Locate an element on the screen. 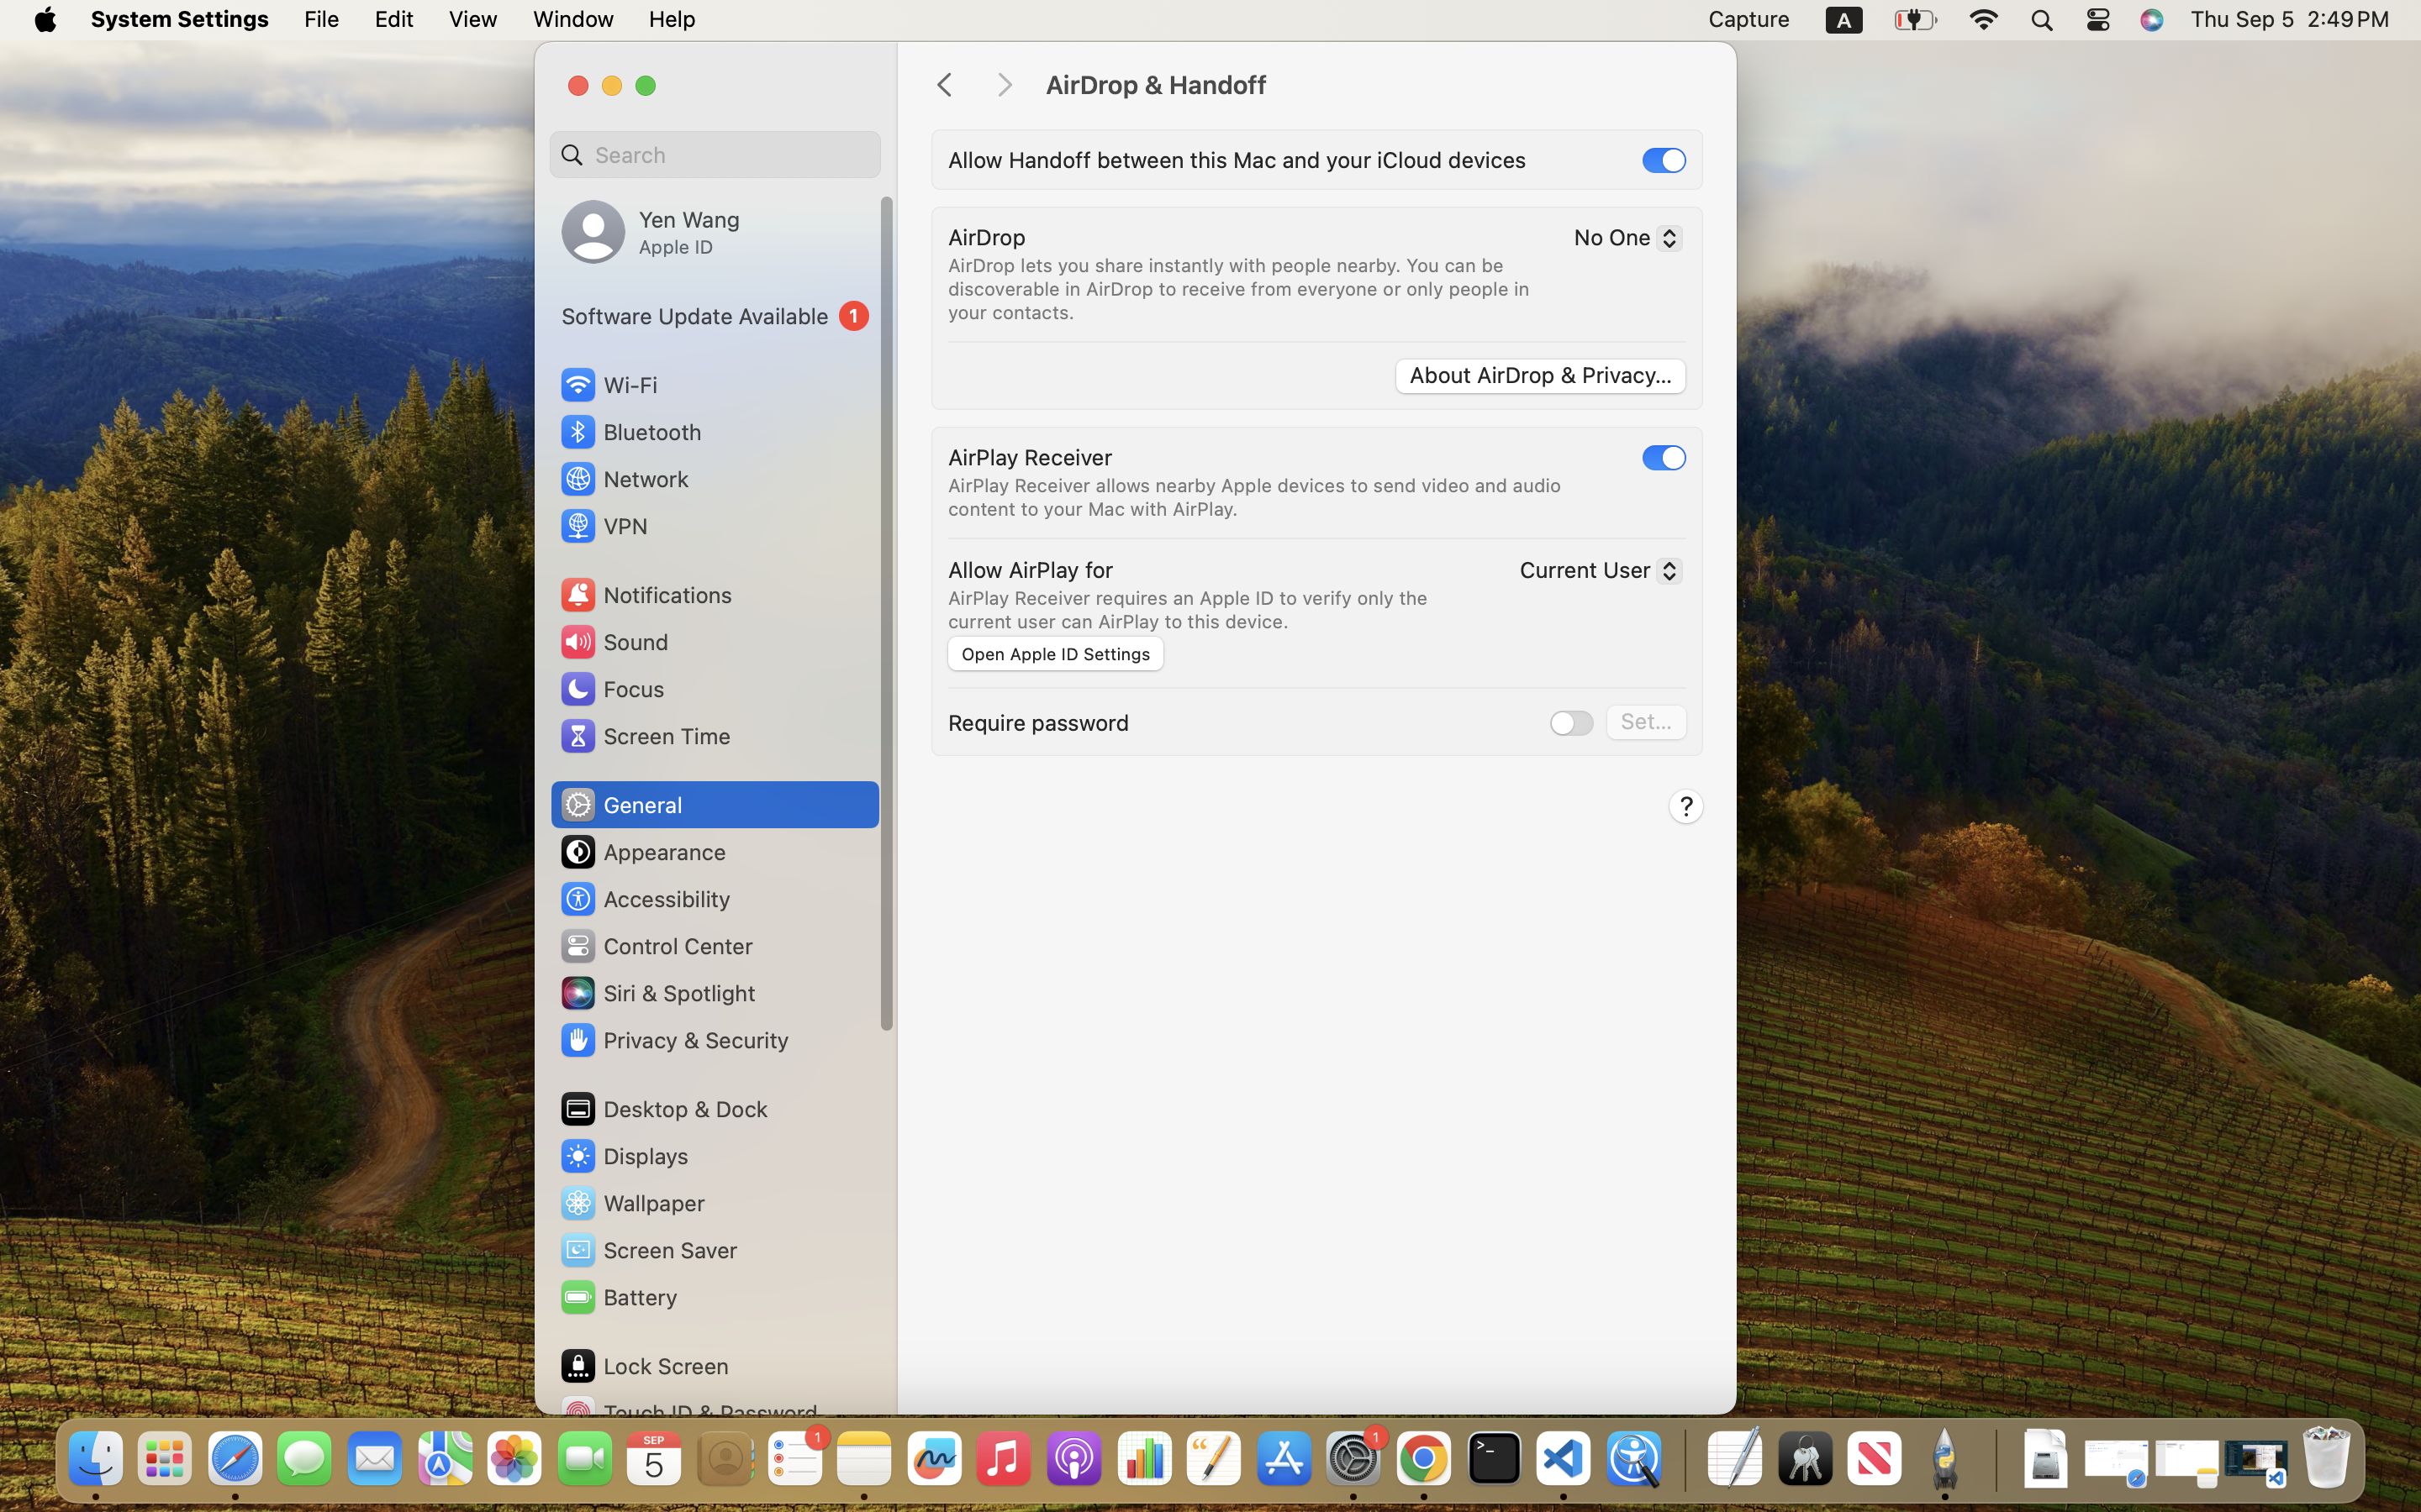 Image resolution: width=2421 pixels, height=1512 pixels. Network is located at coordinates (624, 479).